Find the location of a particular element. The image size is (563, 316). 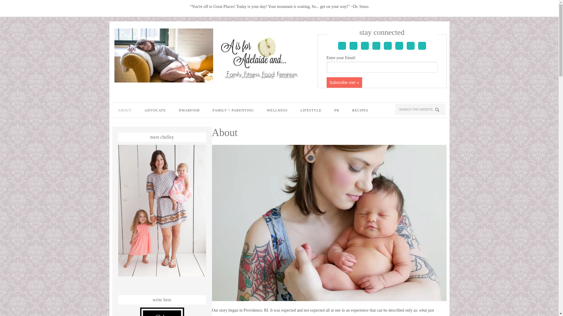

LIFESTYLE is located at coordinates (311, 110).